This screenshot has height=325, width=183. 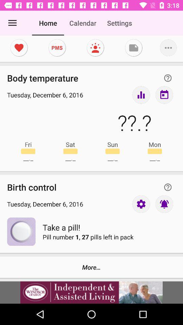 I want to click on go to pms, so click(x=57, y=48).